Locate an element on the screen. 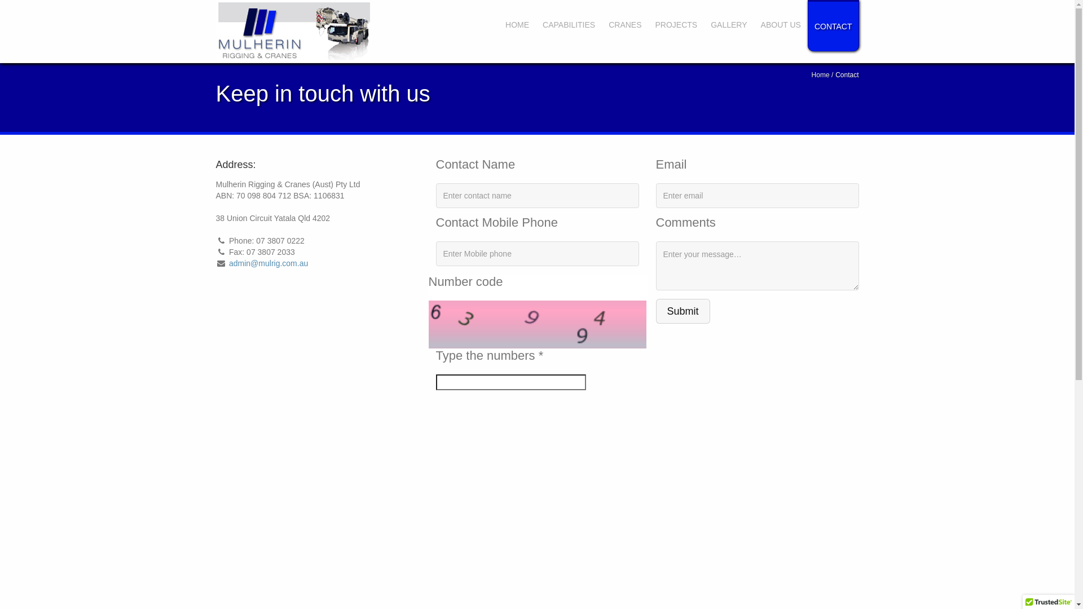 Image resolution: width=1083 pixels, height=609 pixels. CRANES is located at coordinates (625, 25).